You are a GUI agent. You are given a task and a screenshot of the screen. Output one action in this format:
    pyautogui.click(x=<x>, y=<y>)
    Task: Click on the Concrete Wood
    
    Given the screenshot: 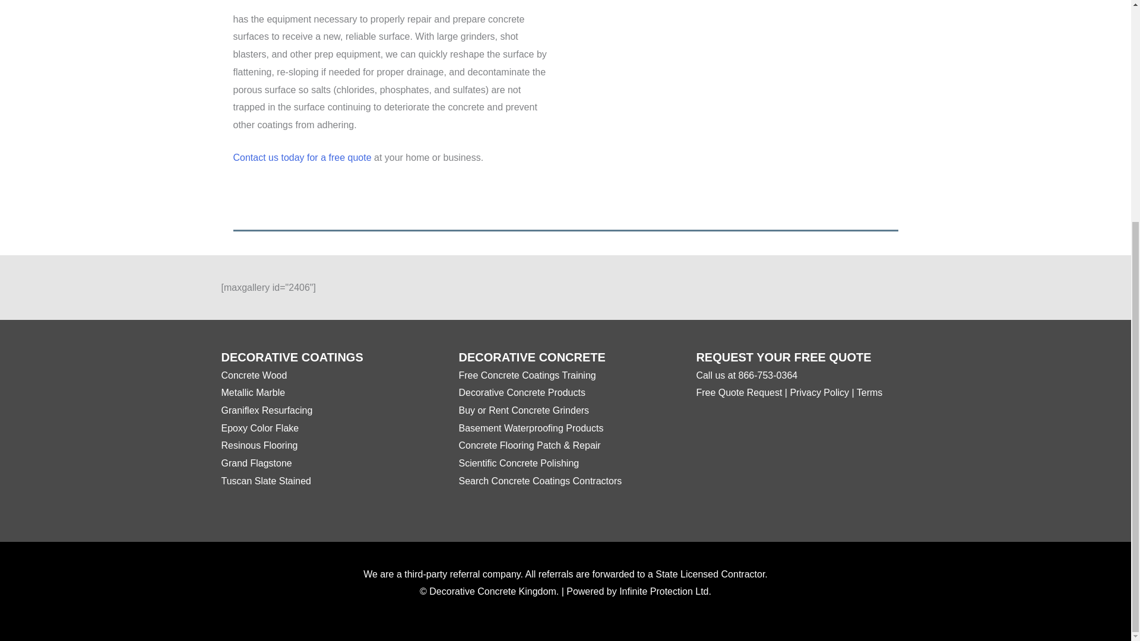 What is the action you would take?
    pyautogui.click(x=254, y=375)
    